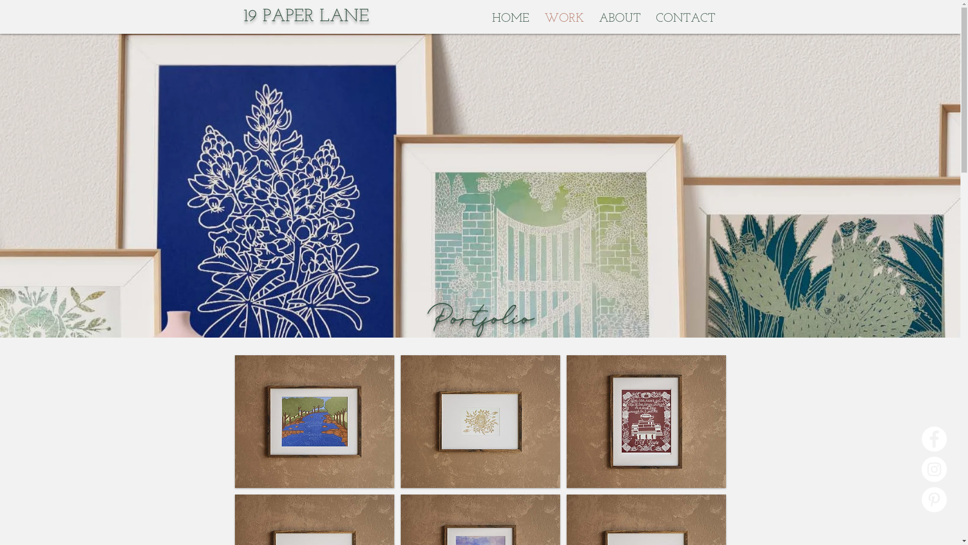  Describe the element at coordinates (510, 18) in the screenshot. I see `HOME` at that location.